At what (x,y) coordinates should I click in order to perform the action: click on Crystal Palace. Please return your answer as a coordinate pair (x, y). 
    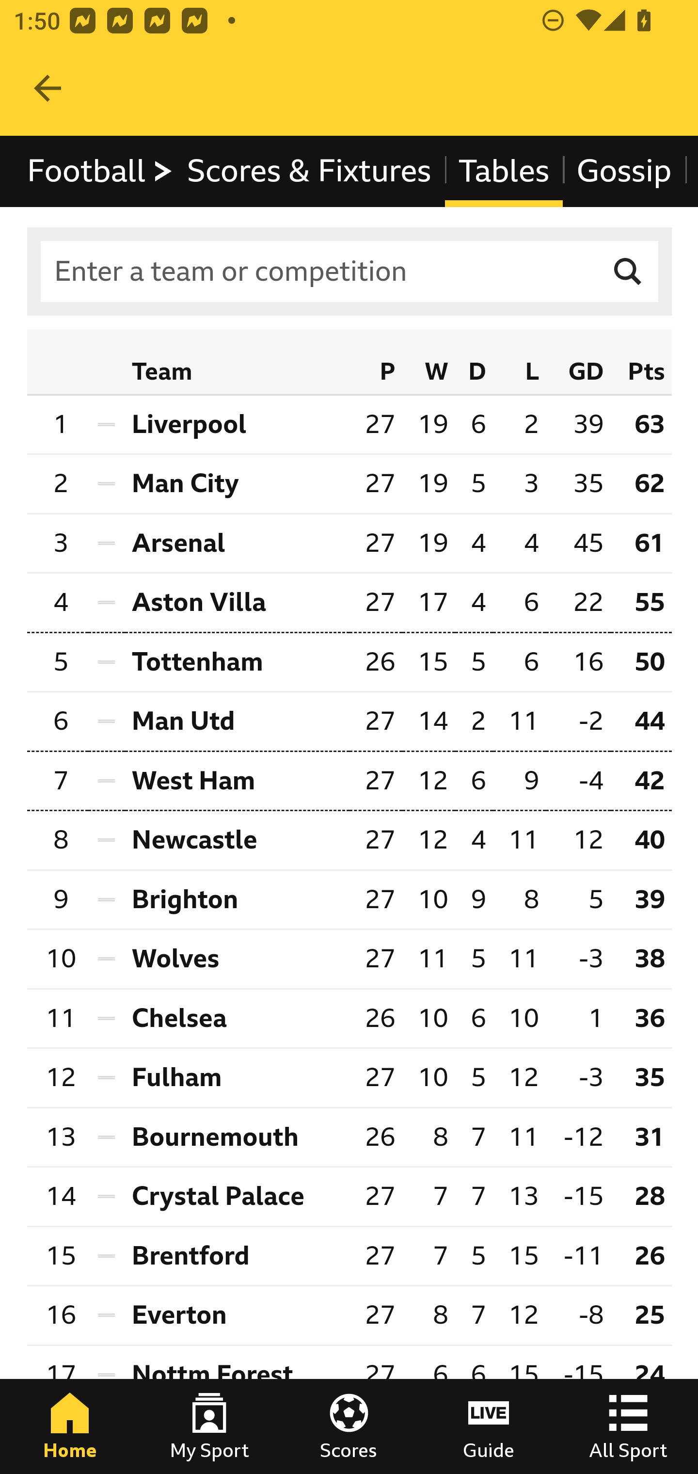
    Looking at the image, I should click on (237, 1196).